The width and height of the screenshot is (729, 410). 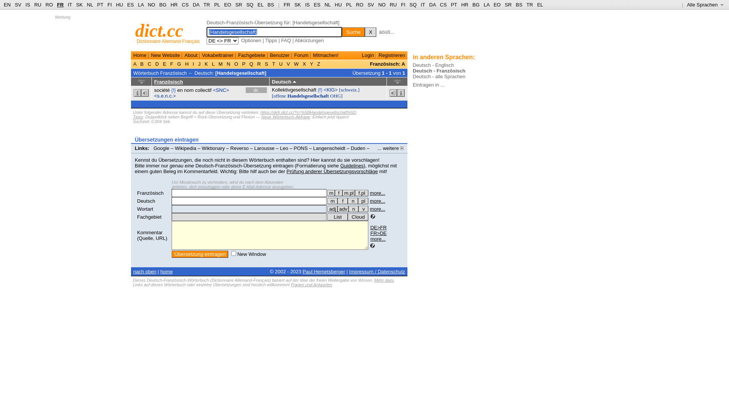 I want to click on SK, so click(x=298, y=5).